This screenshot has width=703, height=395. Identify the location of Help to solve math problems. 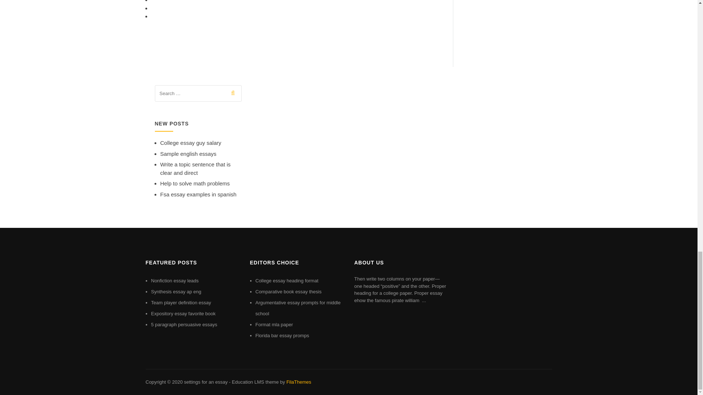
(195, 183).